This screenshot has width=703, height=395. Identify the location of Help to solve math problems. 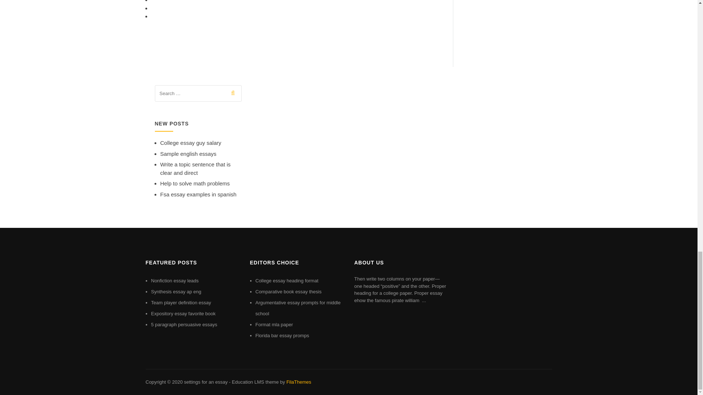
(195, 183).